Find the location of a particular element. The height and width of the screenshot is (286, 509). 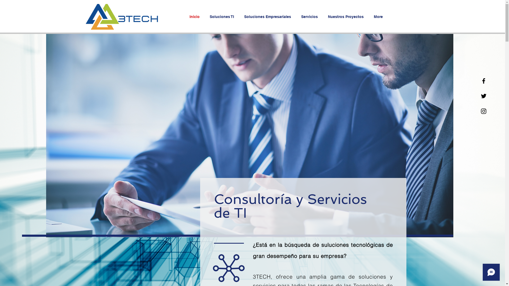

Nuestros Proyectos is located at coordinates (347, 17).